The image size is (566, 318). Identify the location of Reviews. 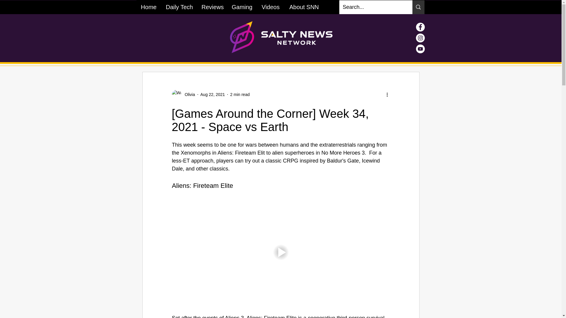
(212, 7).